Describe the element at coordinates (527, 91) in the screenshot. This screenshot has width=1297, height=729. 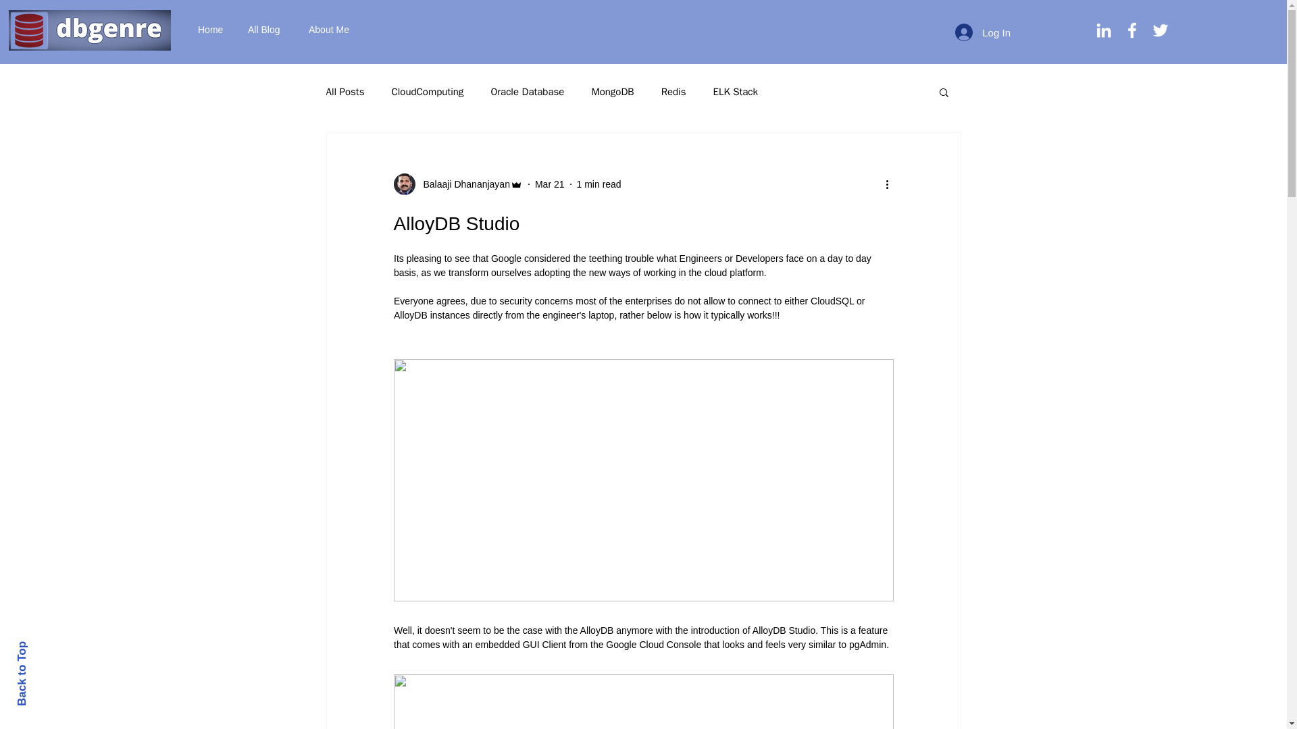
I see `Oracle Database` at that location.